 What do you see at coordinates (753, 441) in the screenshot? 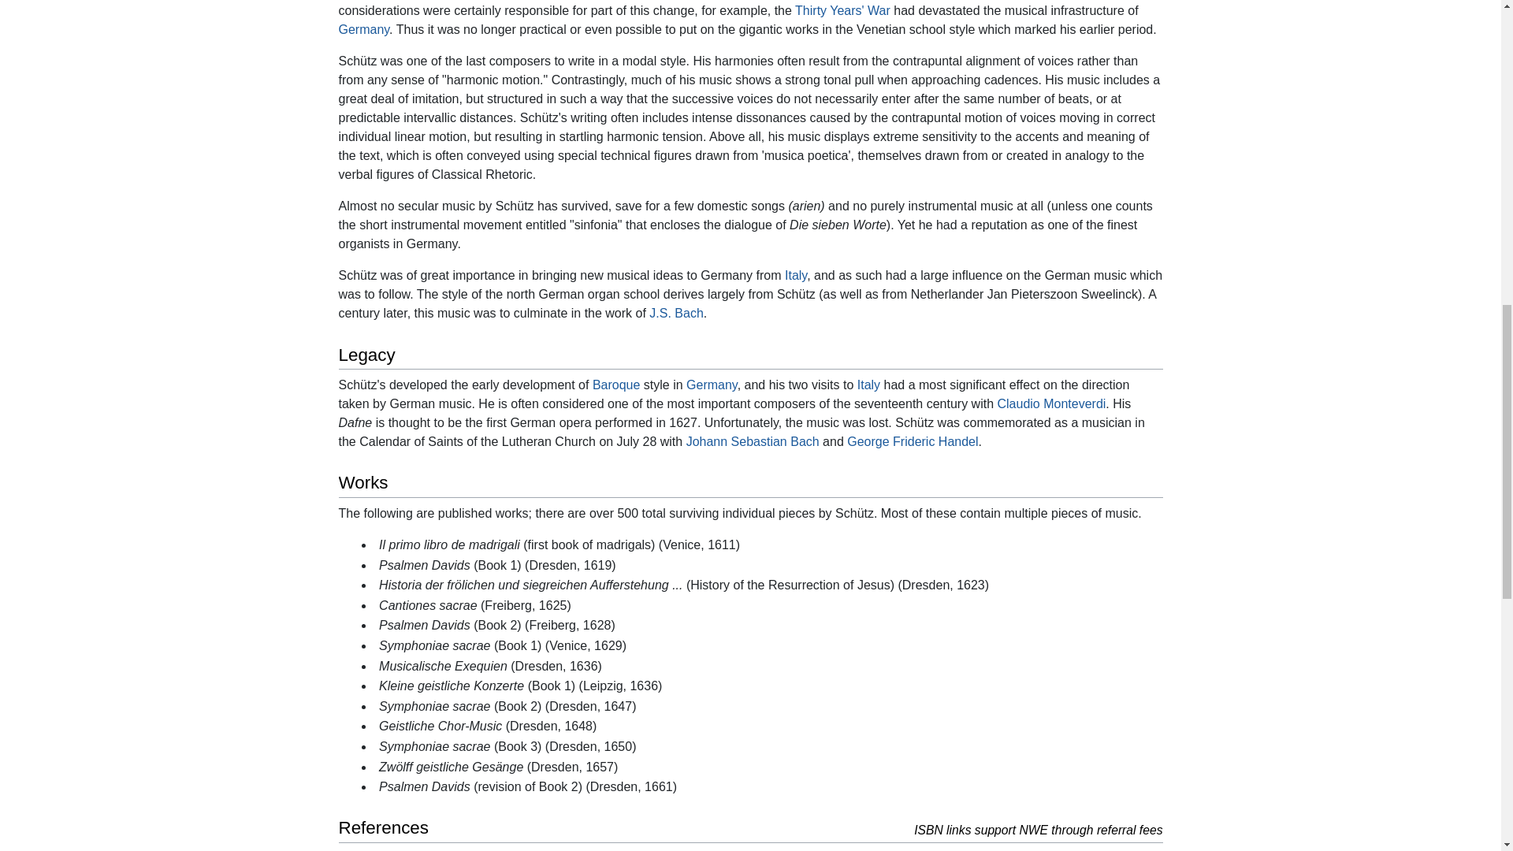
I see `Johann Sebastian Bach` at bounding box center [753, 441].